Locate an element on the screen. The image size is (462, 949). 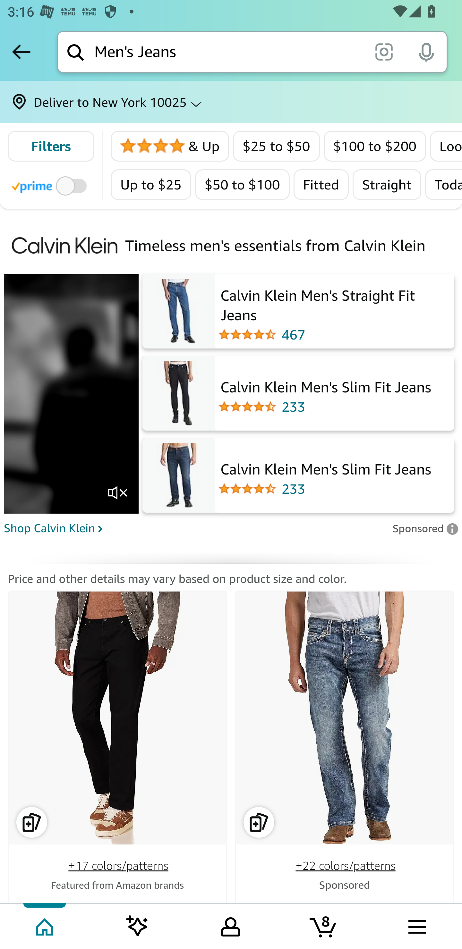
Calvin Klein Men's Straight Fit Jeans is located at coordinates (334, 304).